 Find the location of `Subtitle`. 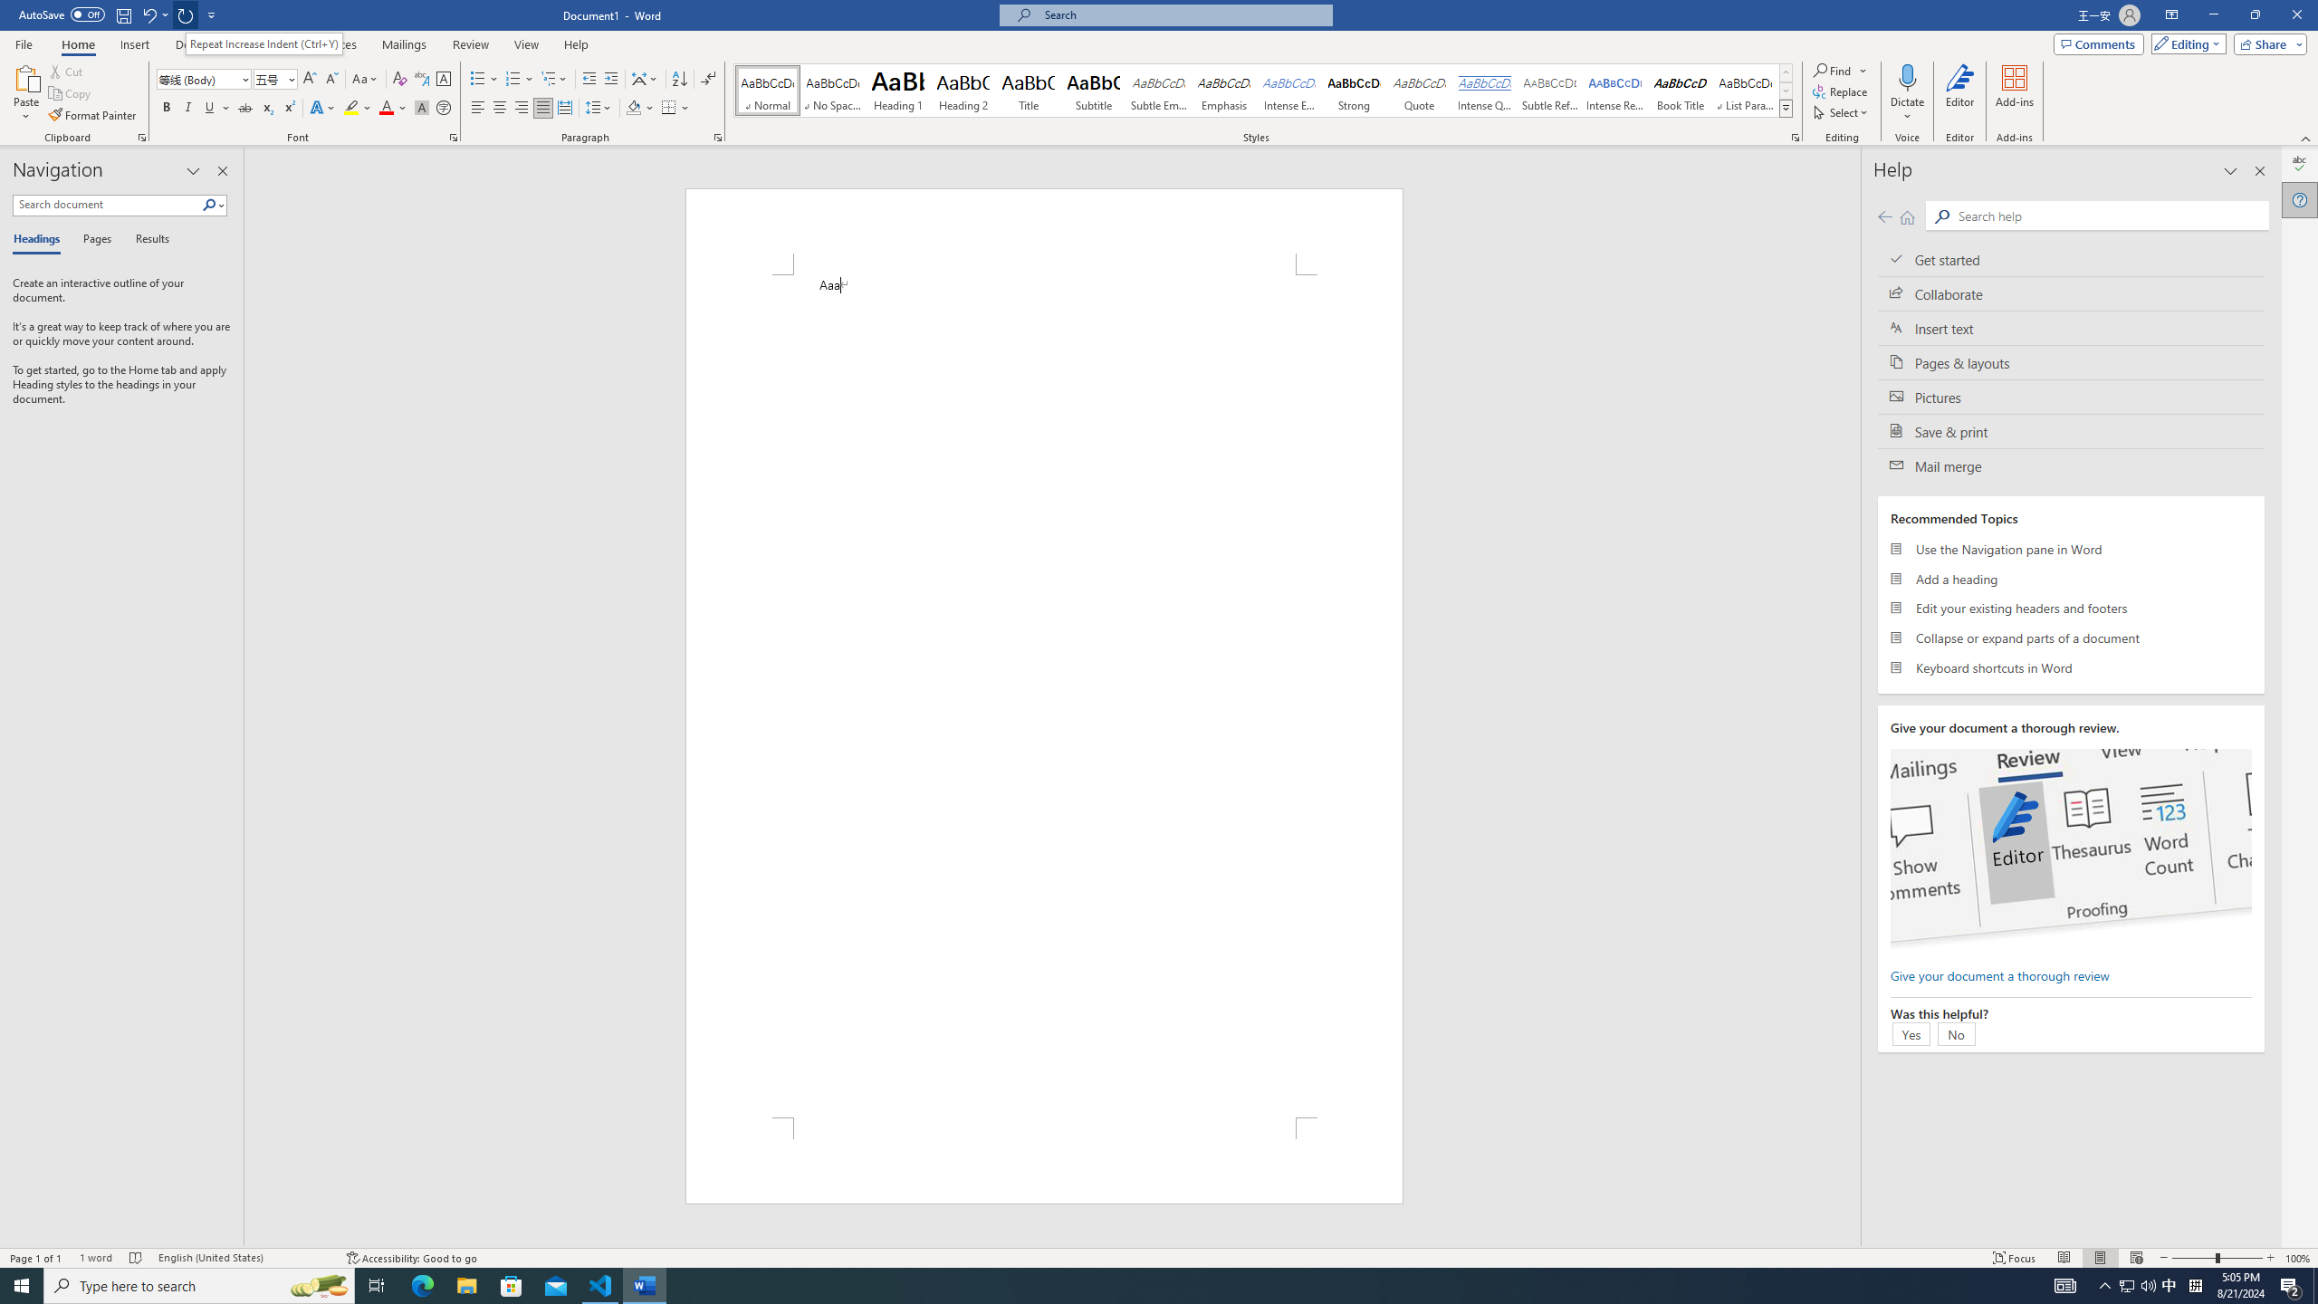

Subtitle is located at coordinates (1094, 91).